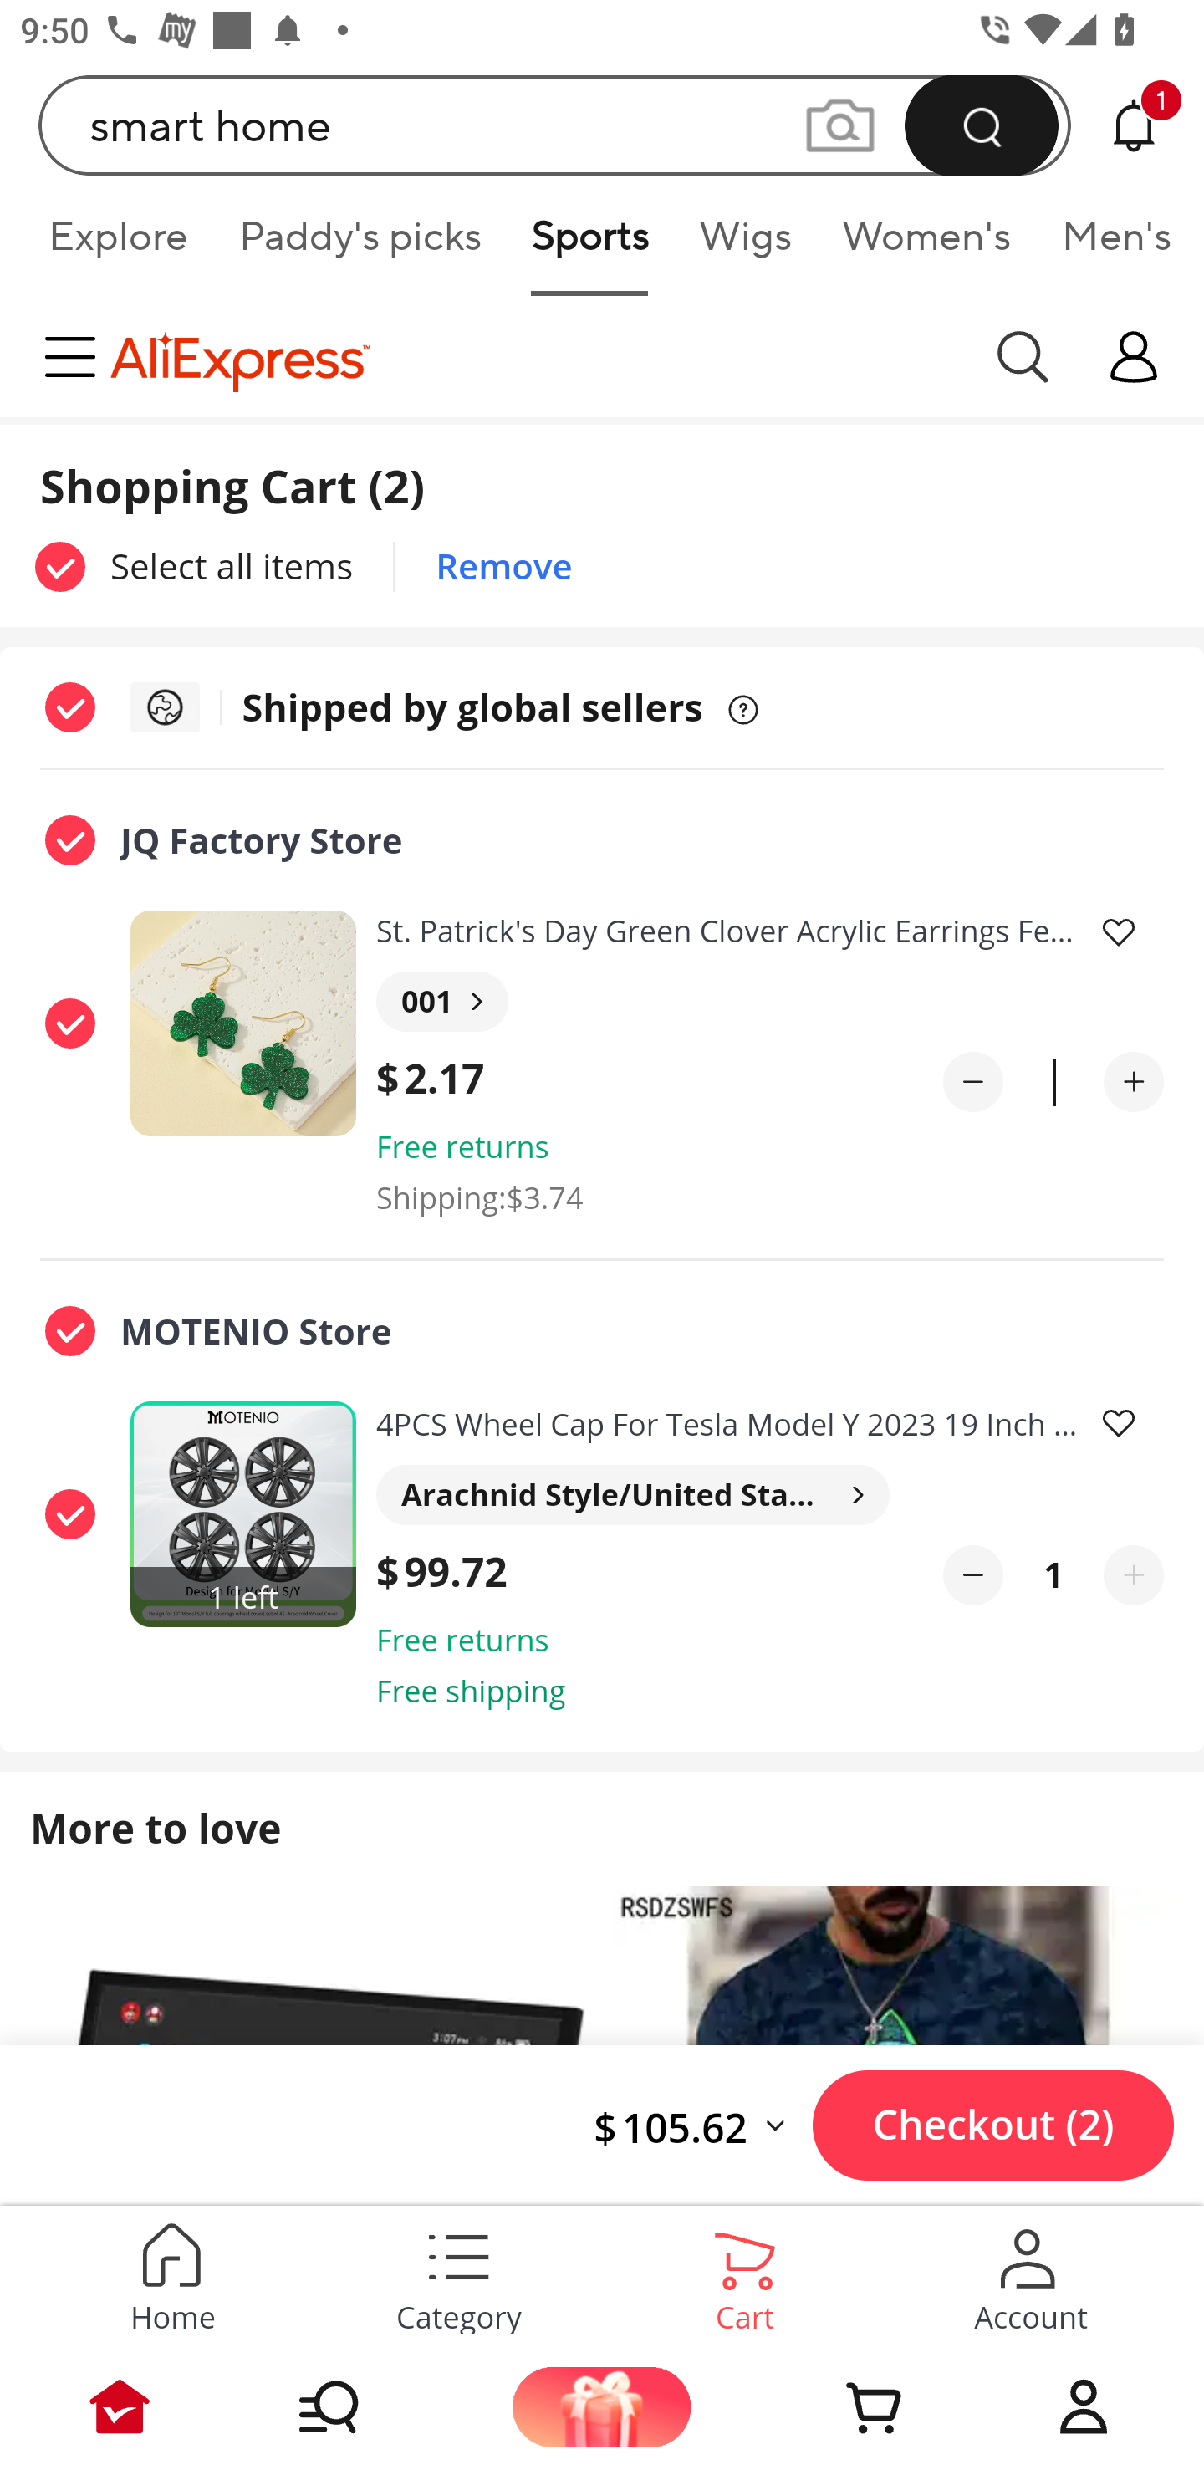 The height and width of the screenshot is (2475, 1204). I want to click on JQ Factory Store, so click(494, 841).